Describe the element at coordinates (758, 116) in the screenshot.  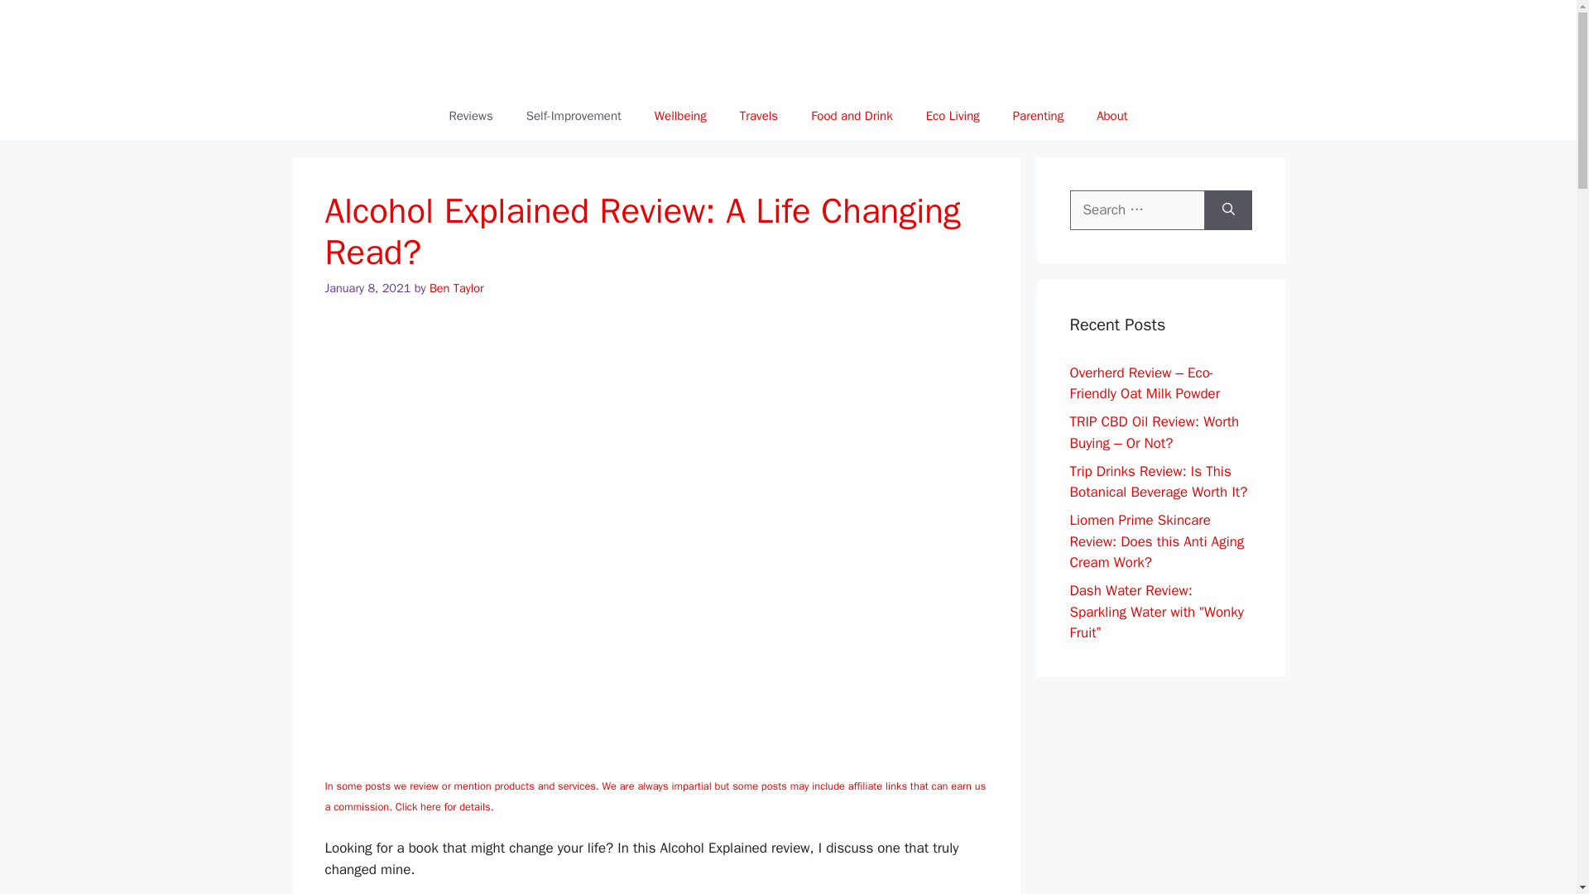
I see `Travels` at that location.